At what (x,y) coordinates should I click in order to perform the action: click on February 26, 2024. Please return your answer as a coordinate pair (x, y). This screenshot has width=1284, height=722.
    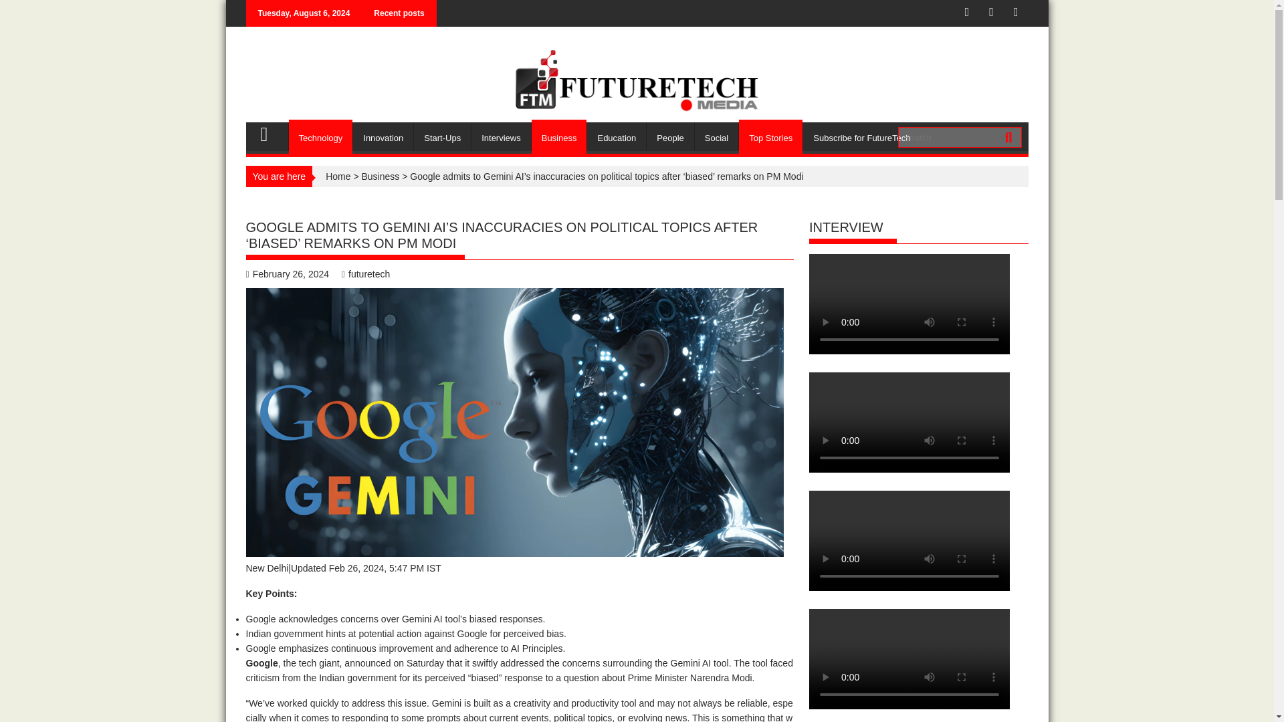
    Looking at the image, I should click on (288, 273).